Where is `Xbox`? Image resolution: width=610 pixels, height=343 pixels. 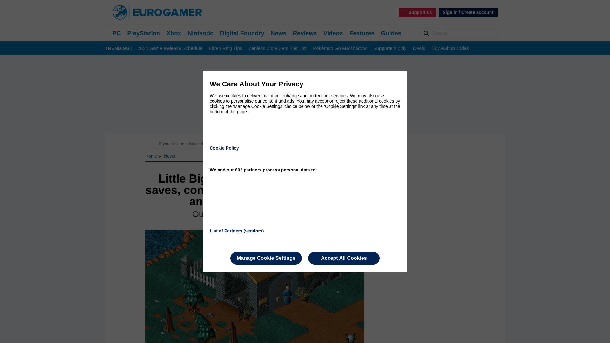
Xbox is located at coordinates (174, 33).